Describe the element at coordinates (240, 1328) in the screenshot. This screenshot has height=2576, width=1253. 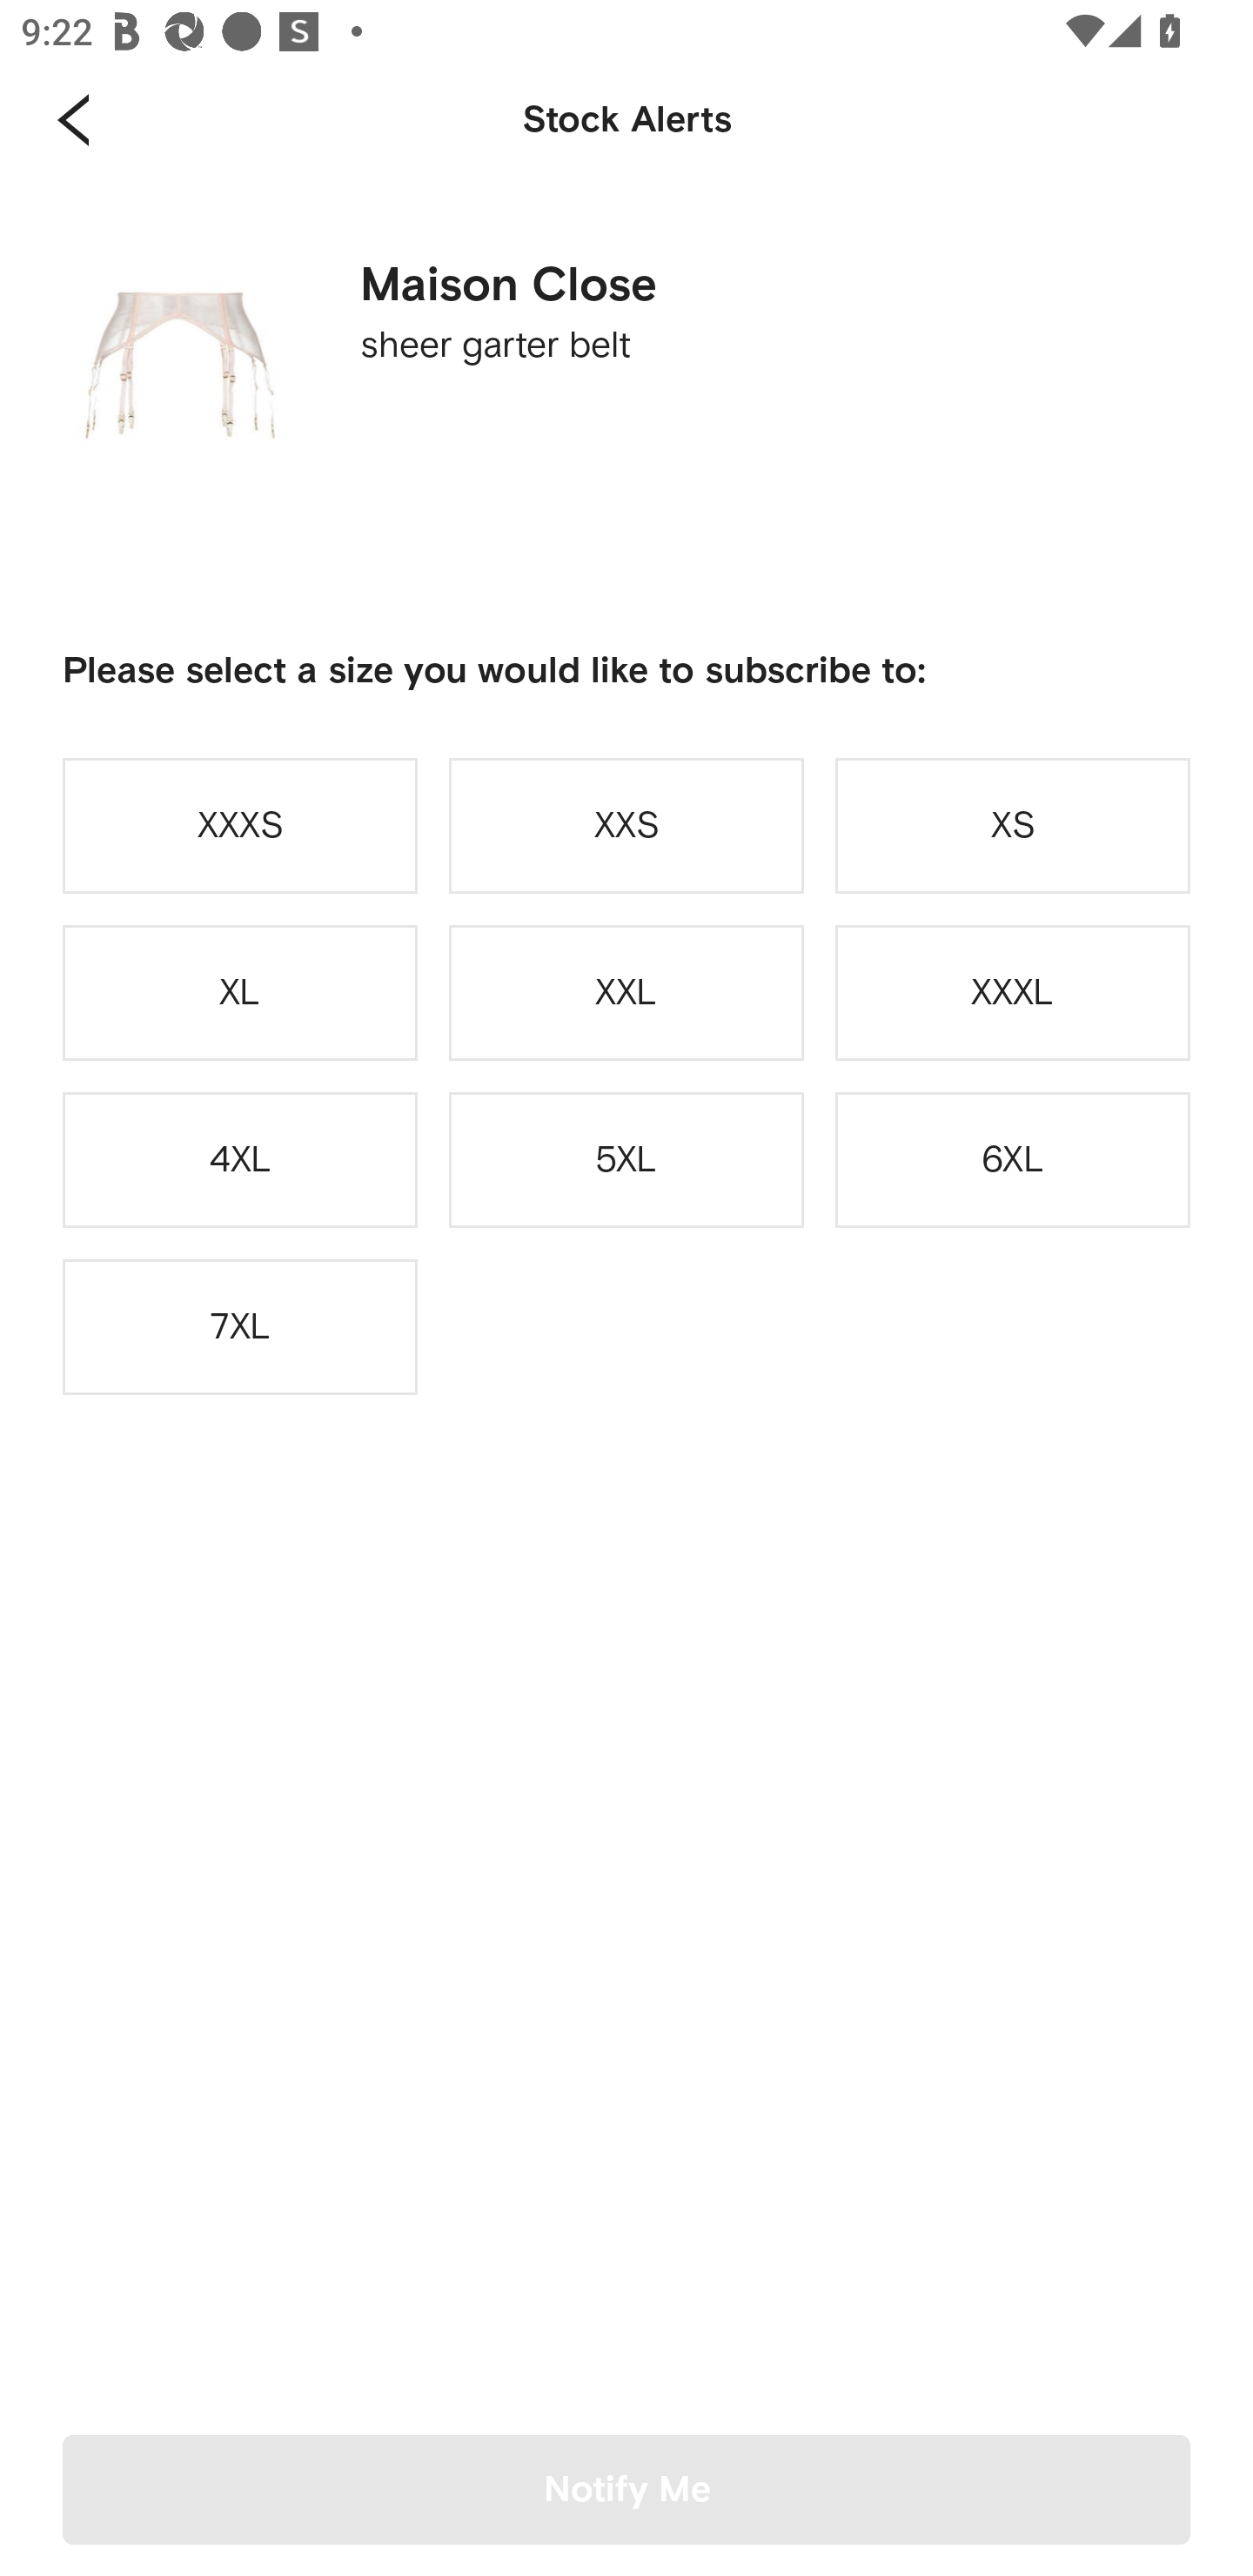
I see `7XL` at that location.